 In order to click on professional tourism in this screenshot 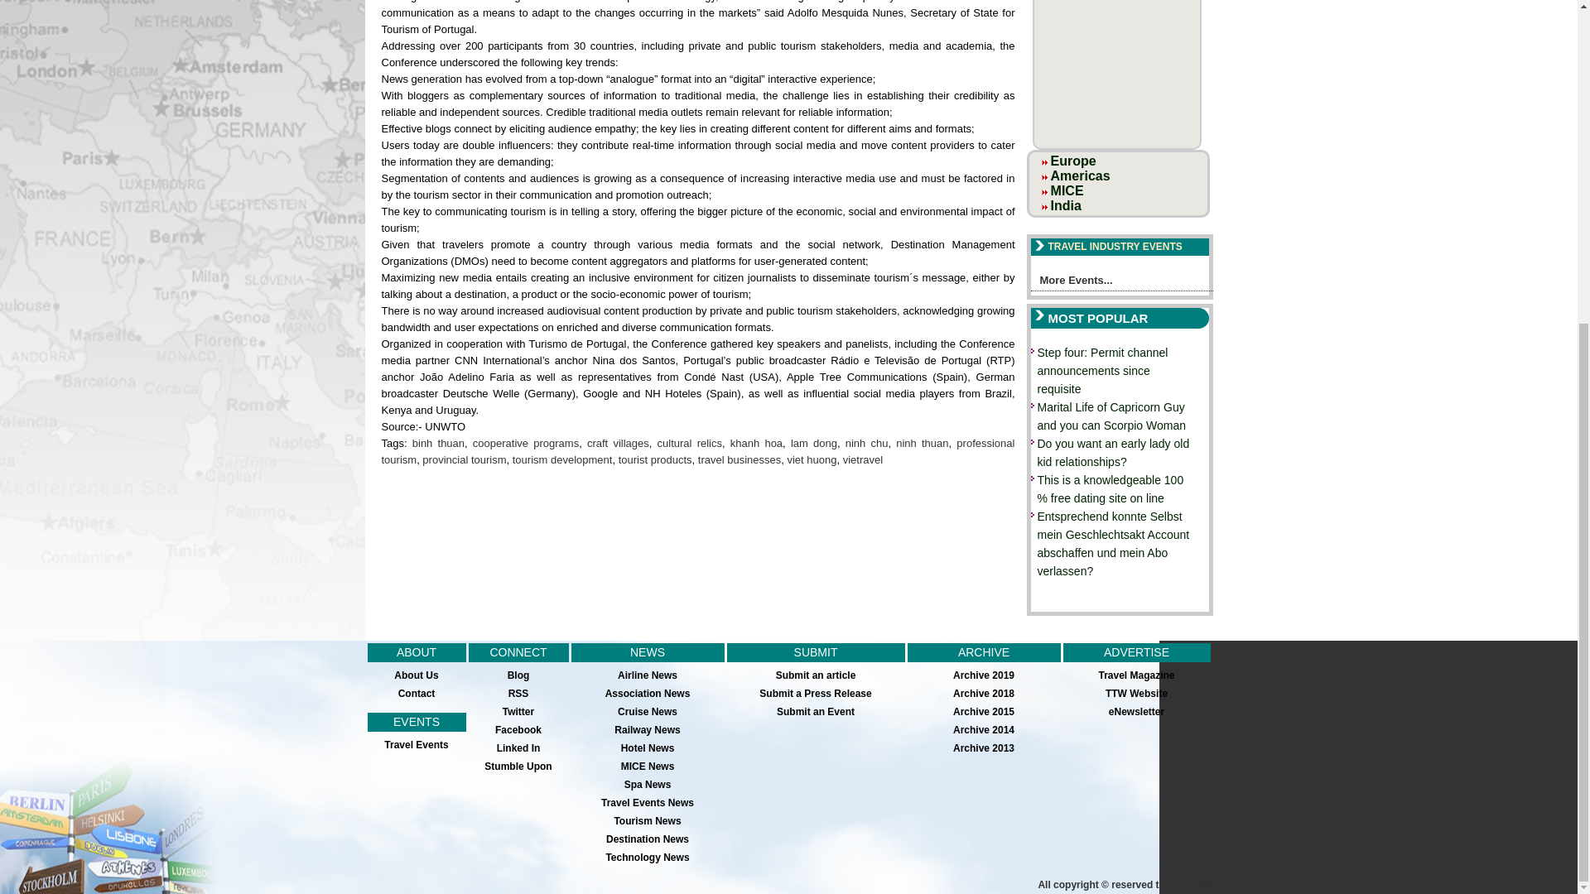, I will do `click(697, 451)`.